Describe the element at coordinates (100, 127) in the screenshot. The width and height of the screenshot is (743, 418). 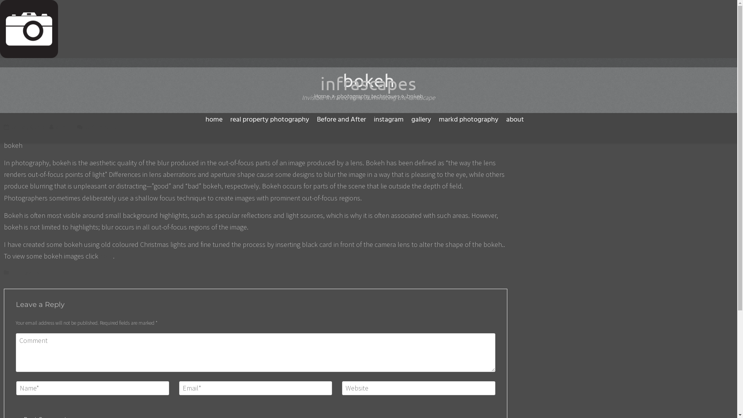
I see `No Comments` at that location.